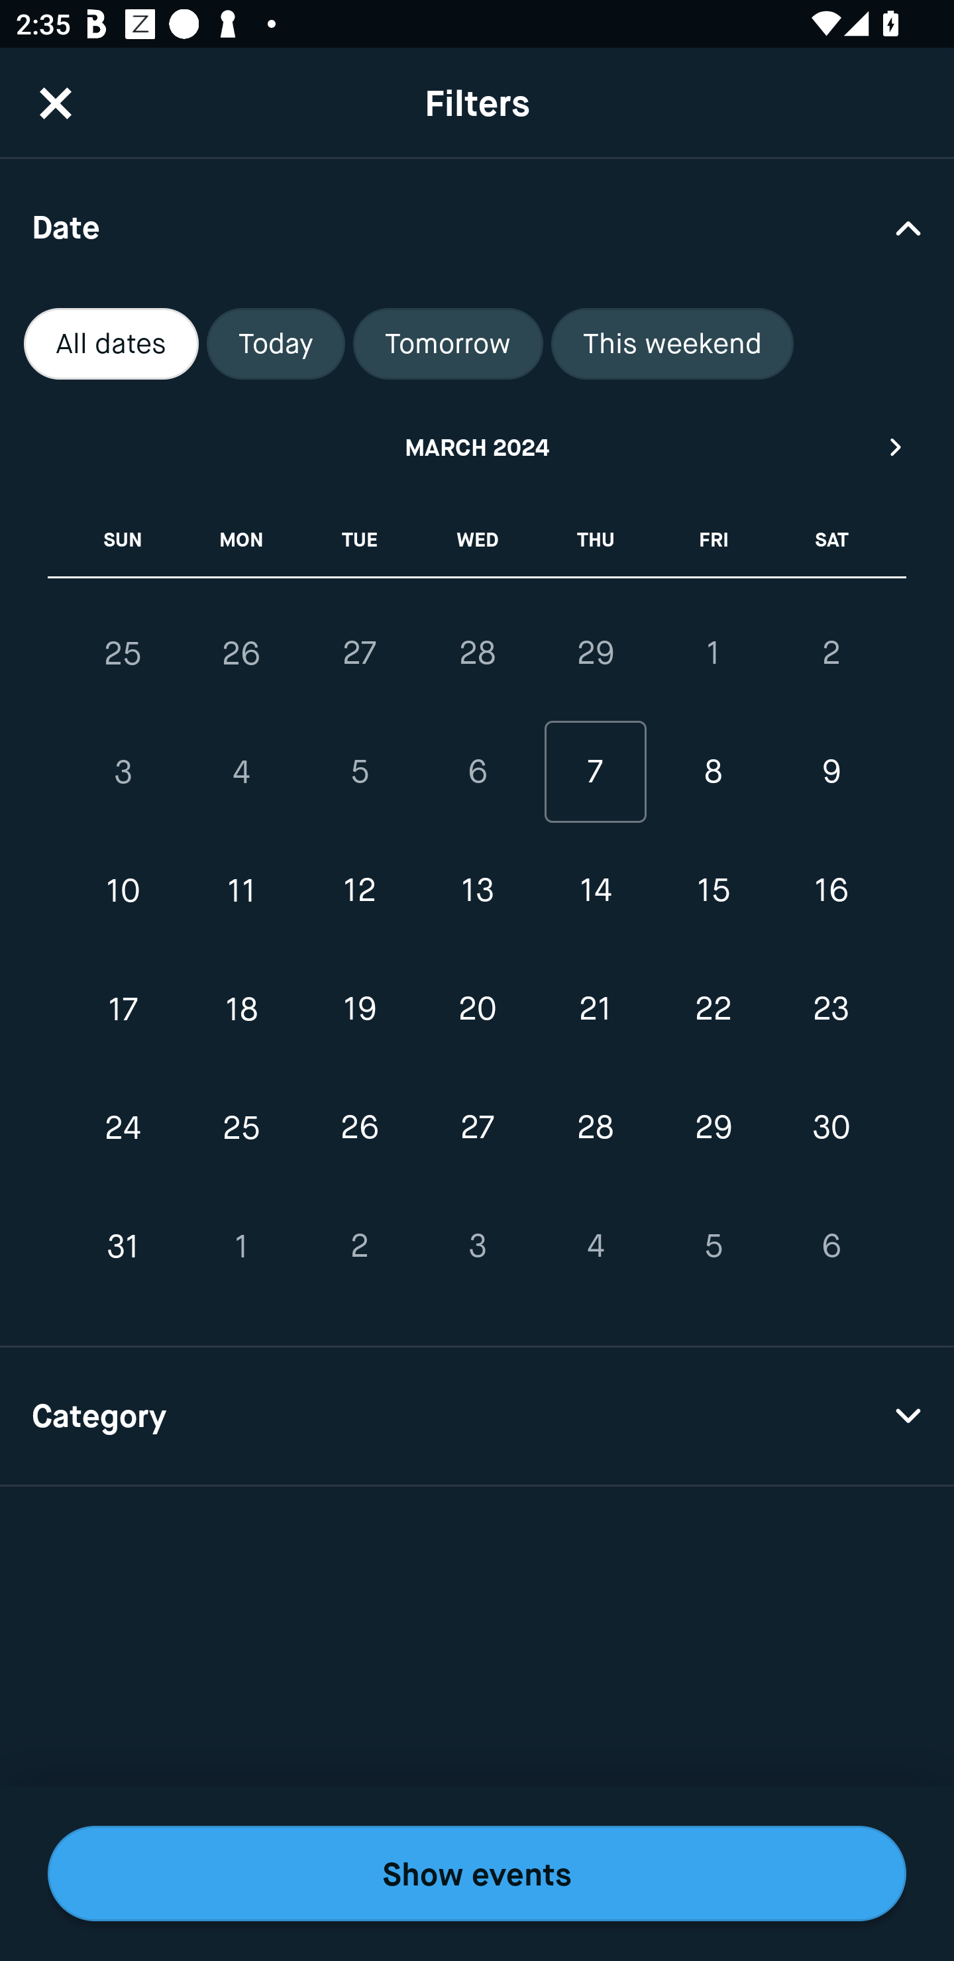 The width and height of the screenshot is (954, 1961). I want to click on 25, so click(123, 653).